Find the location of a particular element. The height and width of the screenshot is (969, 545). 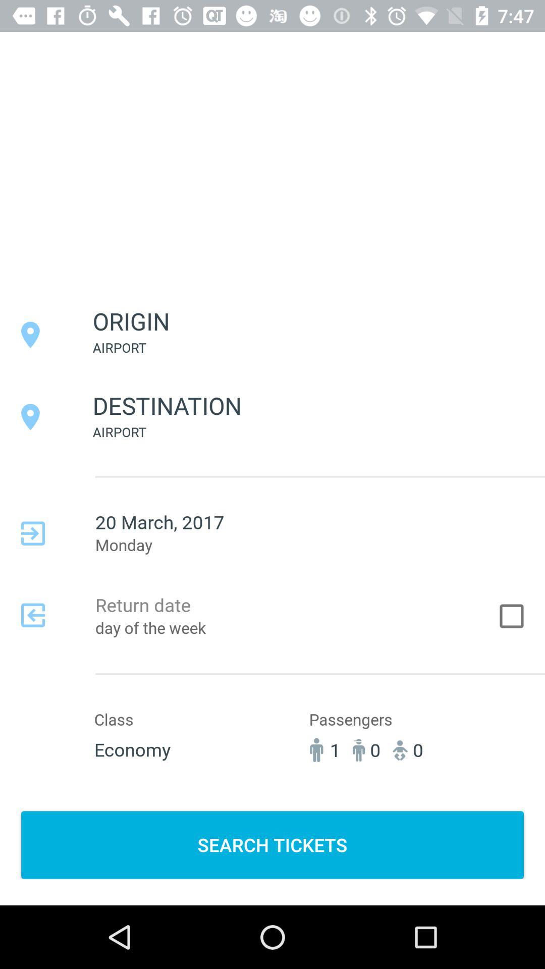

go to passengers is located at coordinates (384, 741).